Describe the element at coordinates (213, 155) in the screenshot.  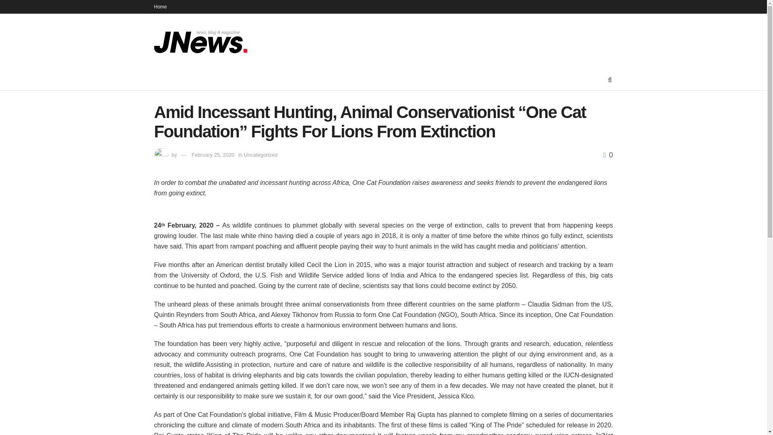
I see `February 25, 2020` at that location.